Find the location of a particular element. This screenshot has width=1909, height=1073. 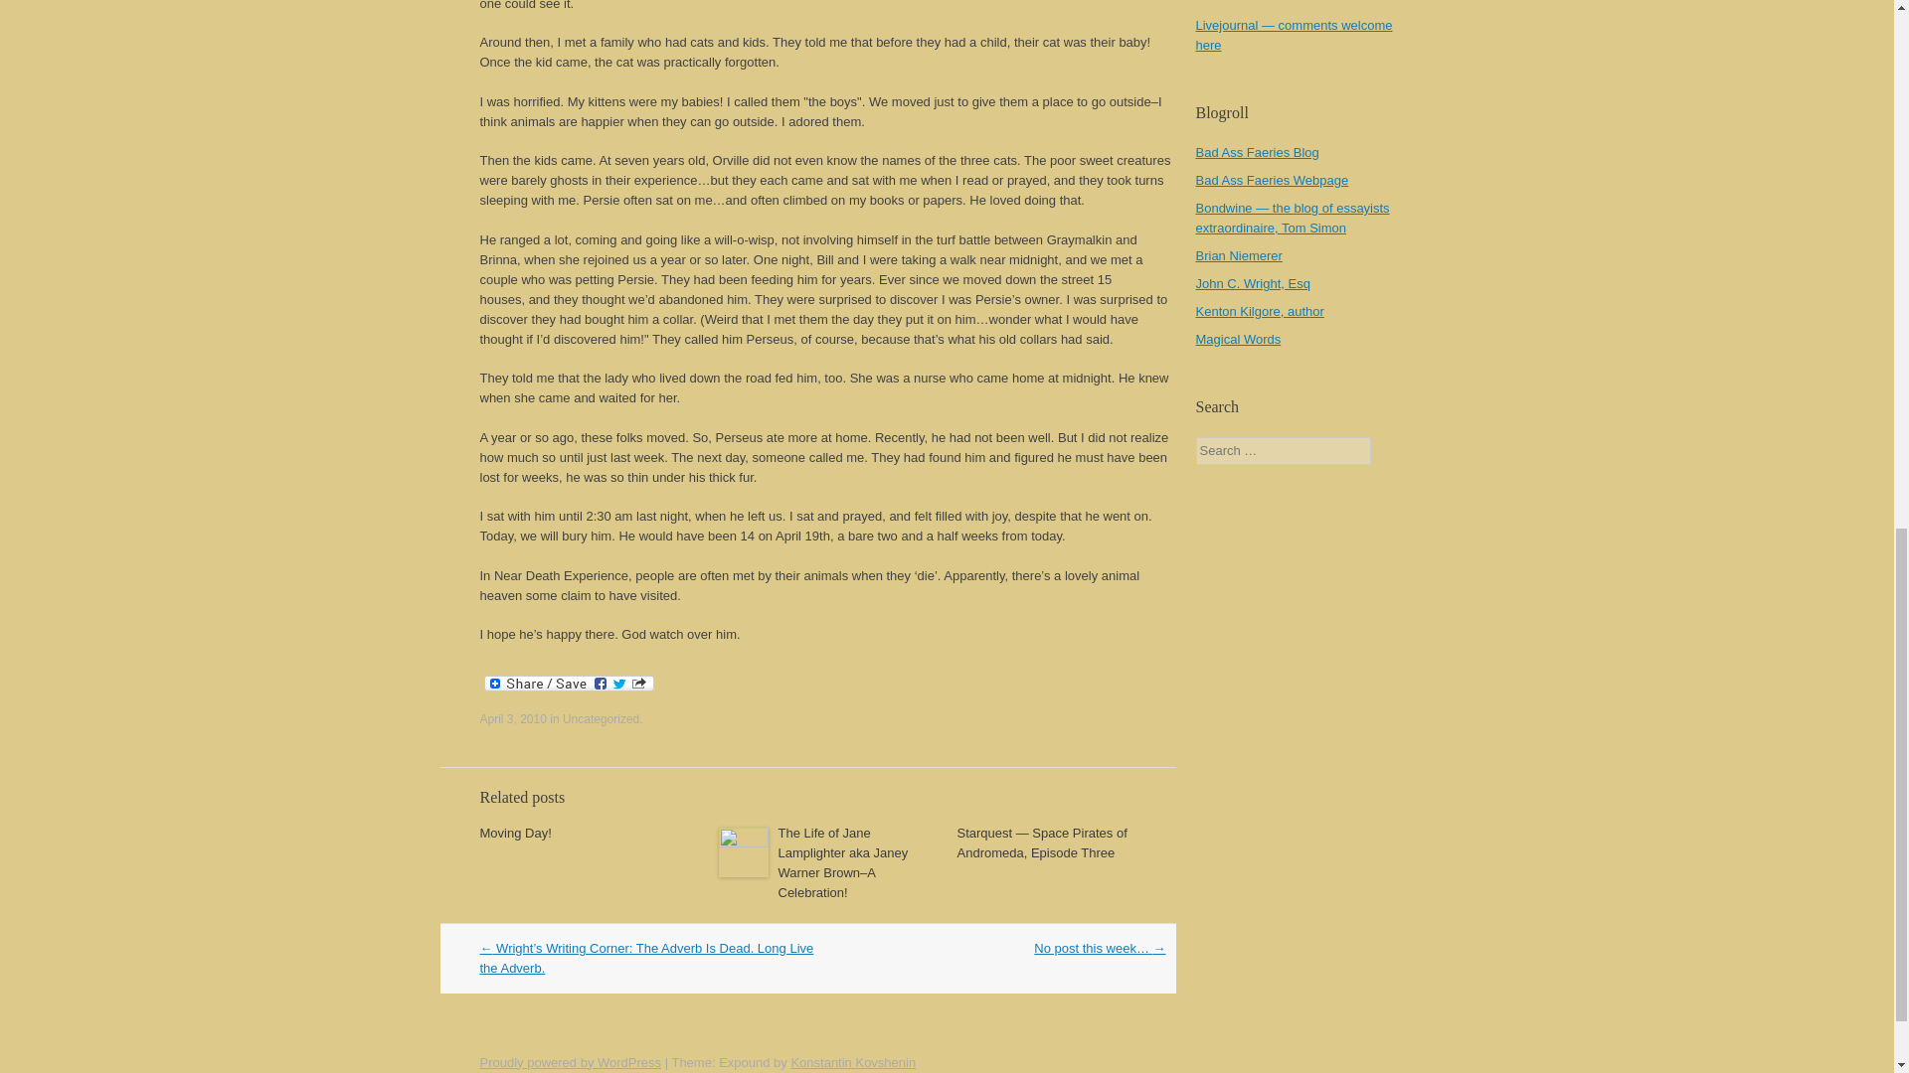

Moving Day! is located at coordinates (515, 833).